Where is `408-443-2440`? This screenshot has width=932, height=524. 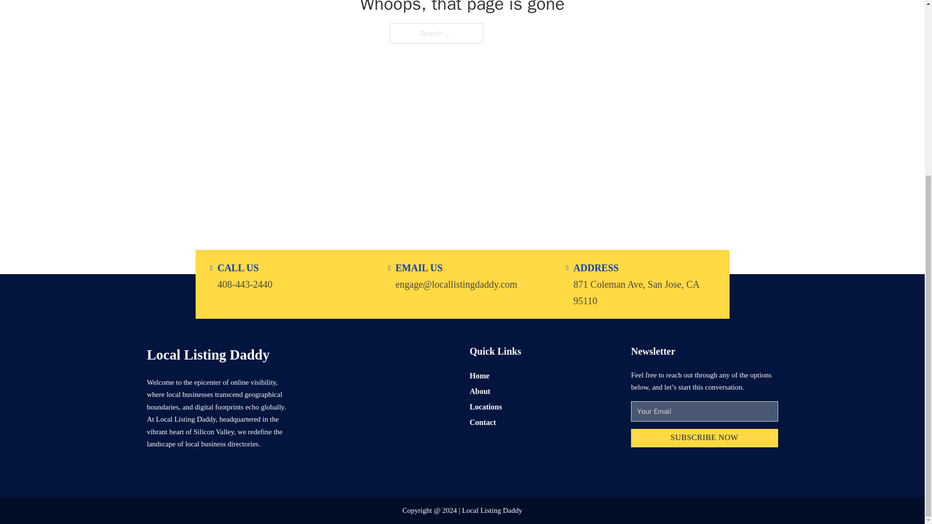
408-443-2440 is located at coordinates (245, 283).